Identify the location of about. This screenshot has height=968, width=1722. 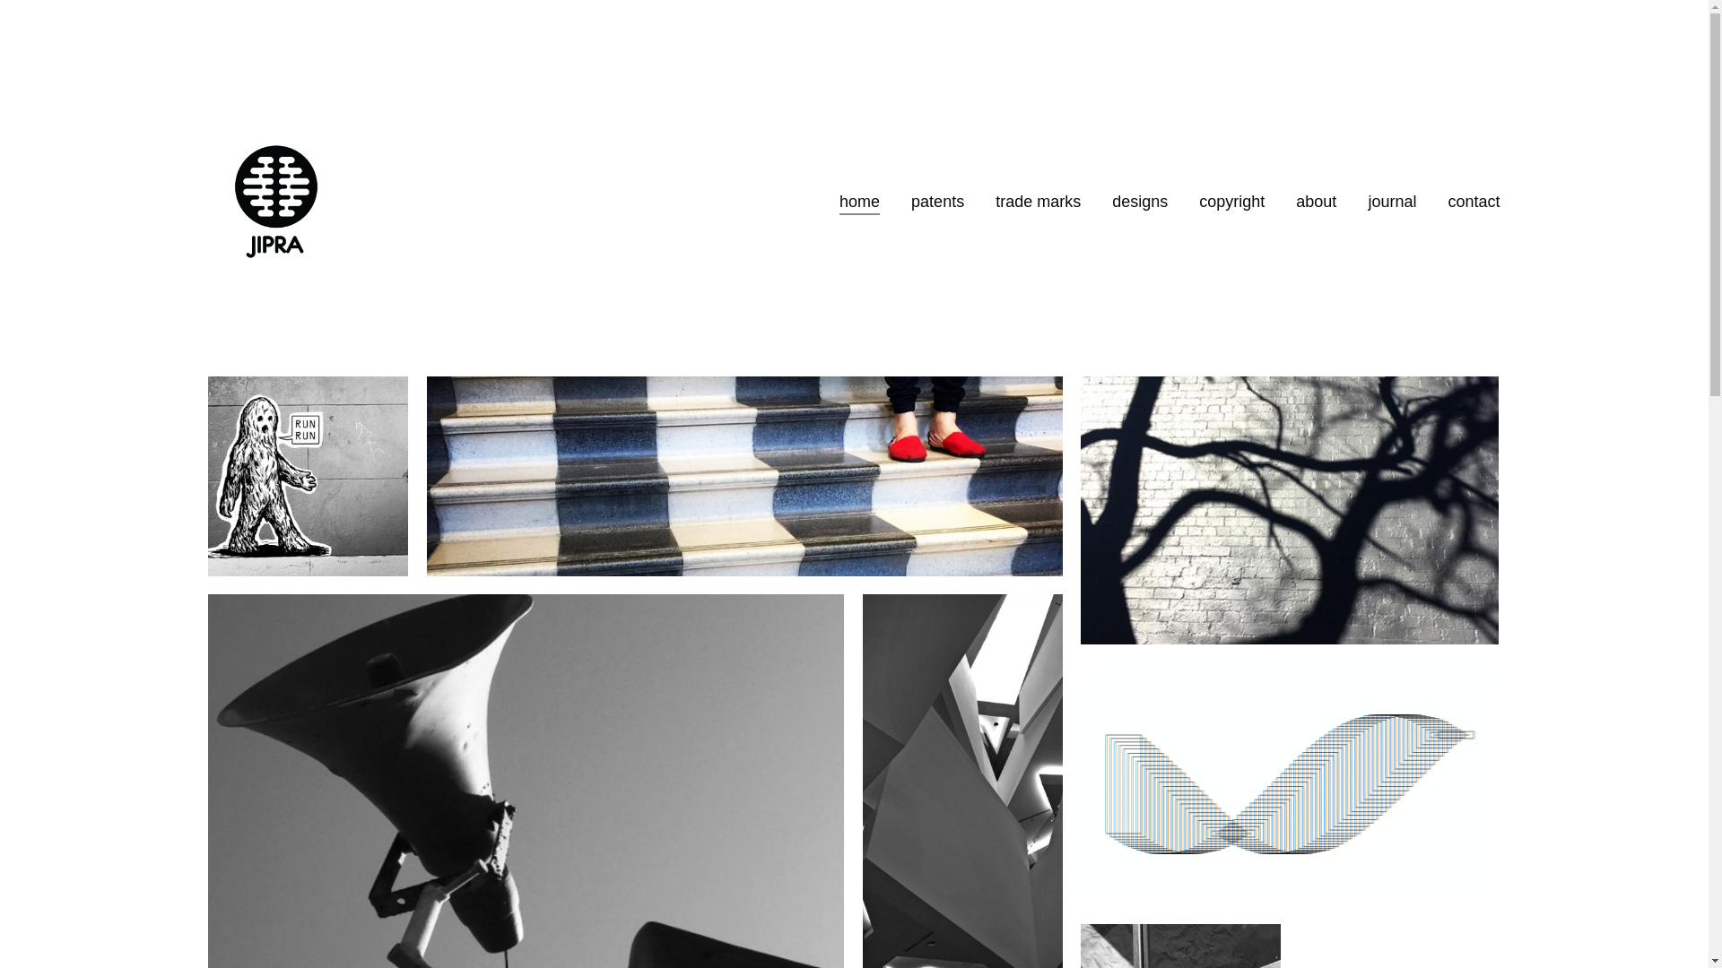
(1317, 201).